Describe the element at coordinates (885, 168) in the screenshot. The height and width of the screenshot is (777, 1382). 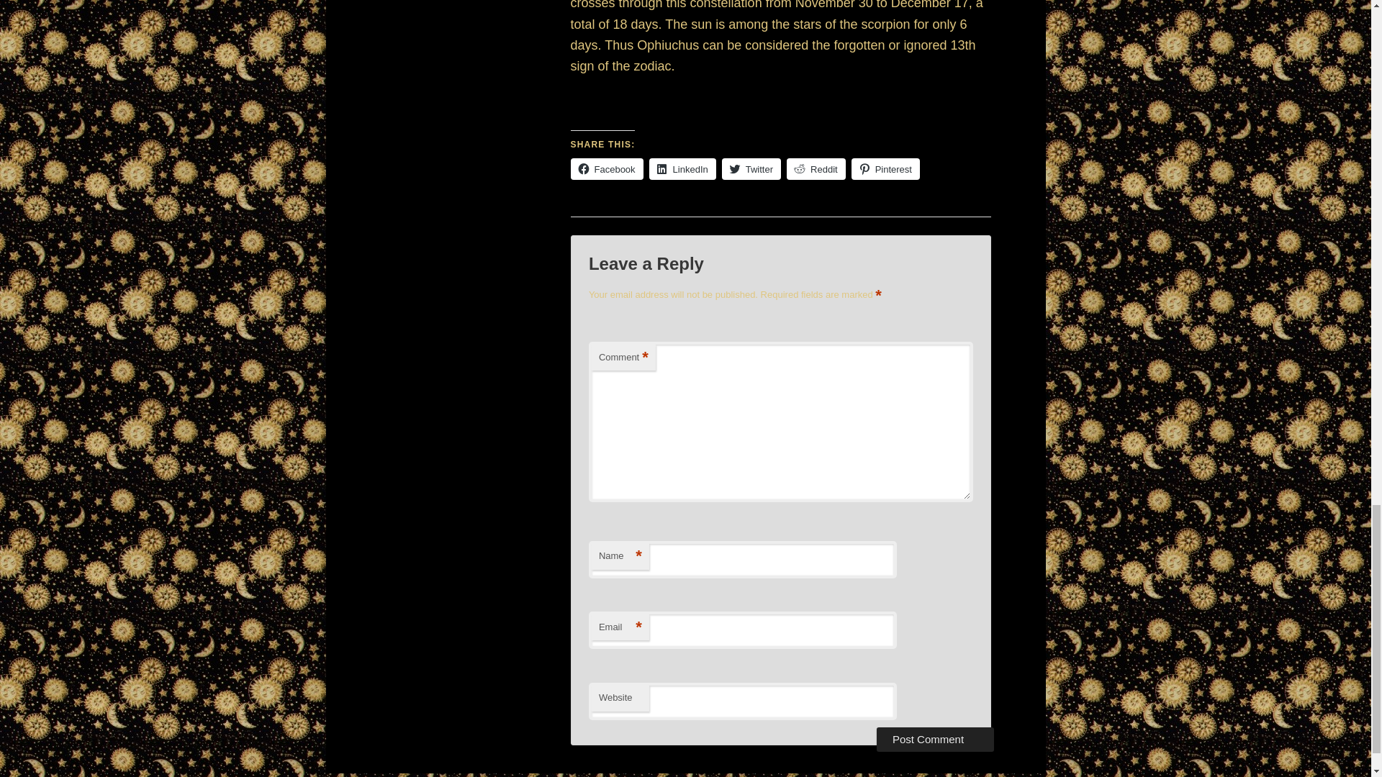
I see `Pinterest` at that location.